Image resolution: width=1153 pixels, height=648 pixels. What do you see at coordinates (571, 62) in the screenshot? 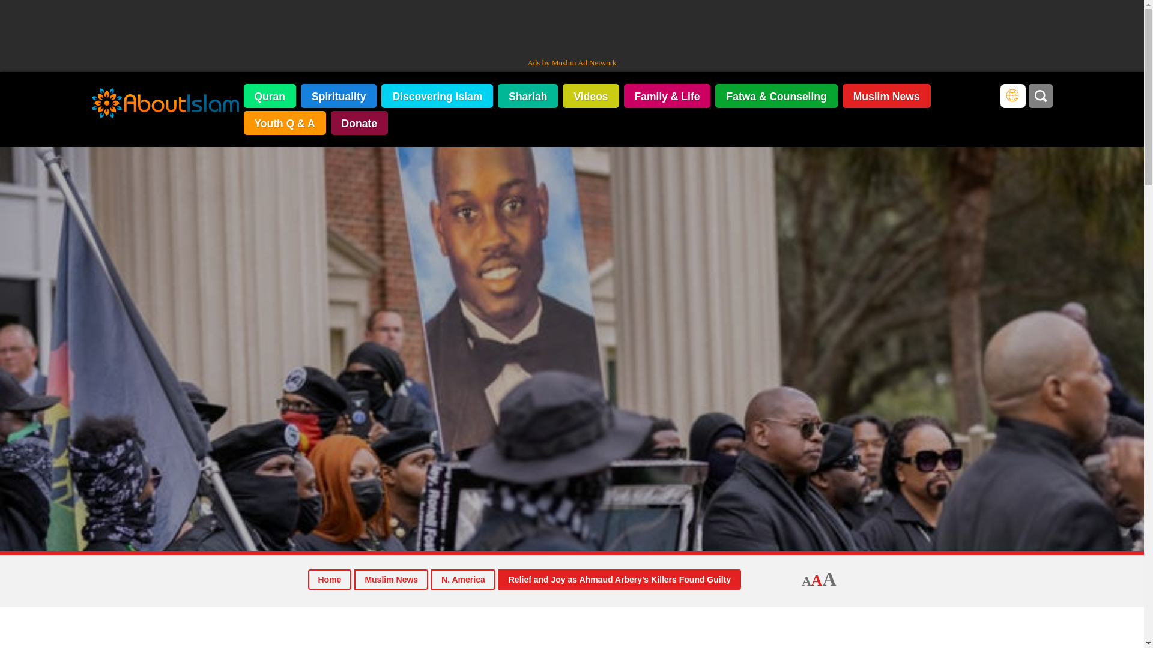
I see `Ads by Muslim Ad Network` at bounding box center [571, 62].